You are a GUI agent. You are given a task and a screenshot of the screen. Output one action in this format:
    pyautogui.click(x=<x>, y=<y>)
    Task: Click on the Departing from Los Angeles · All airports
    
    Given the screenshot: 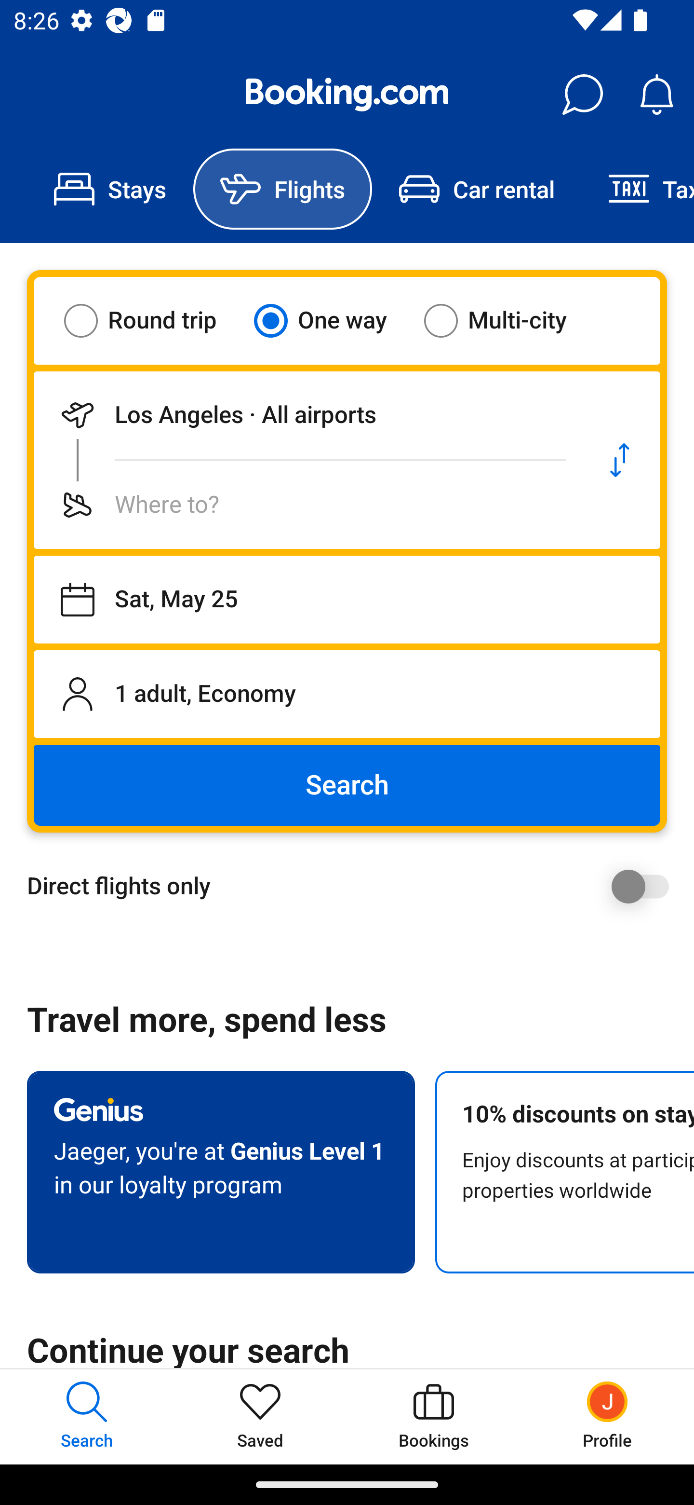 What is the action you would take?
    pyautogui.click(x=307, y=415)
    